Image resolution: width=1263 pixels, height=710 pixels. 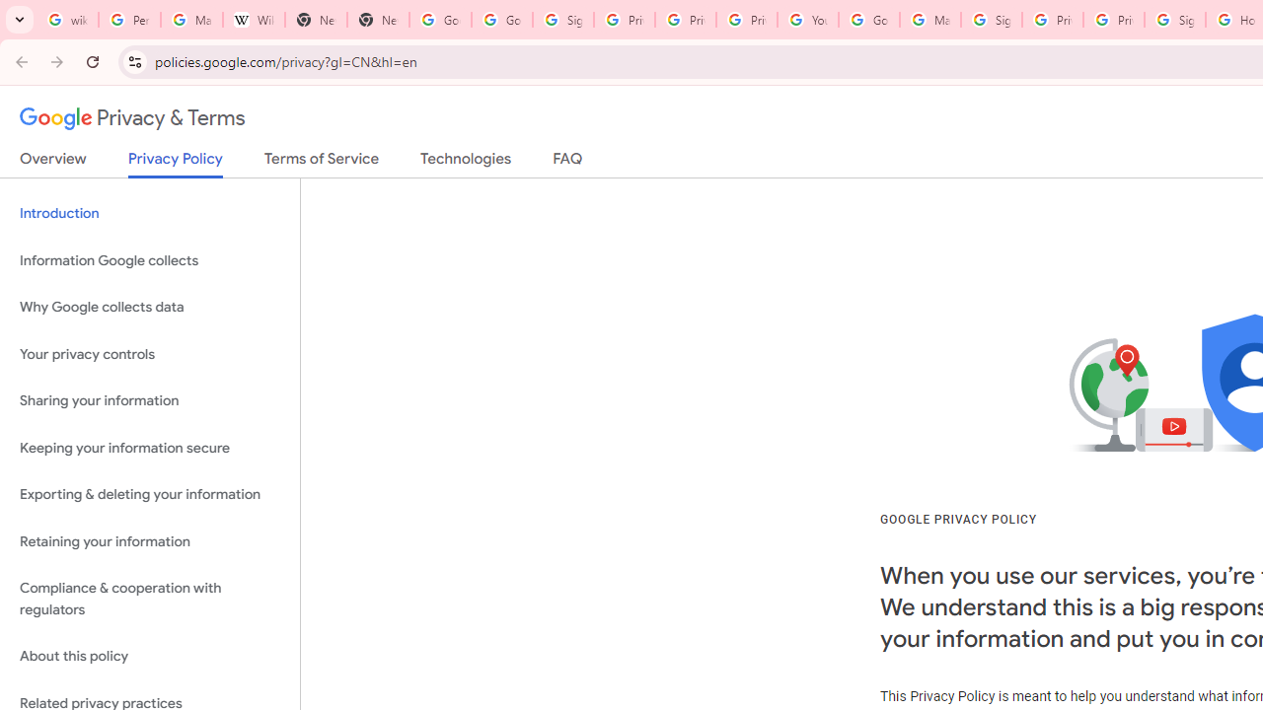 I want to click on Sharing your information, so click(x=150, y=401).